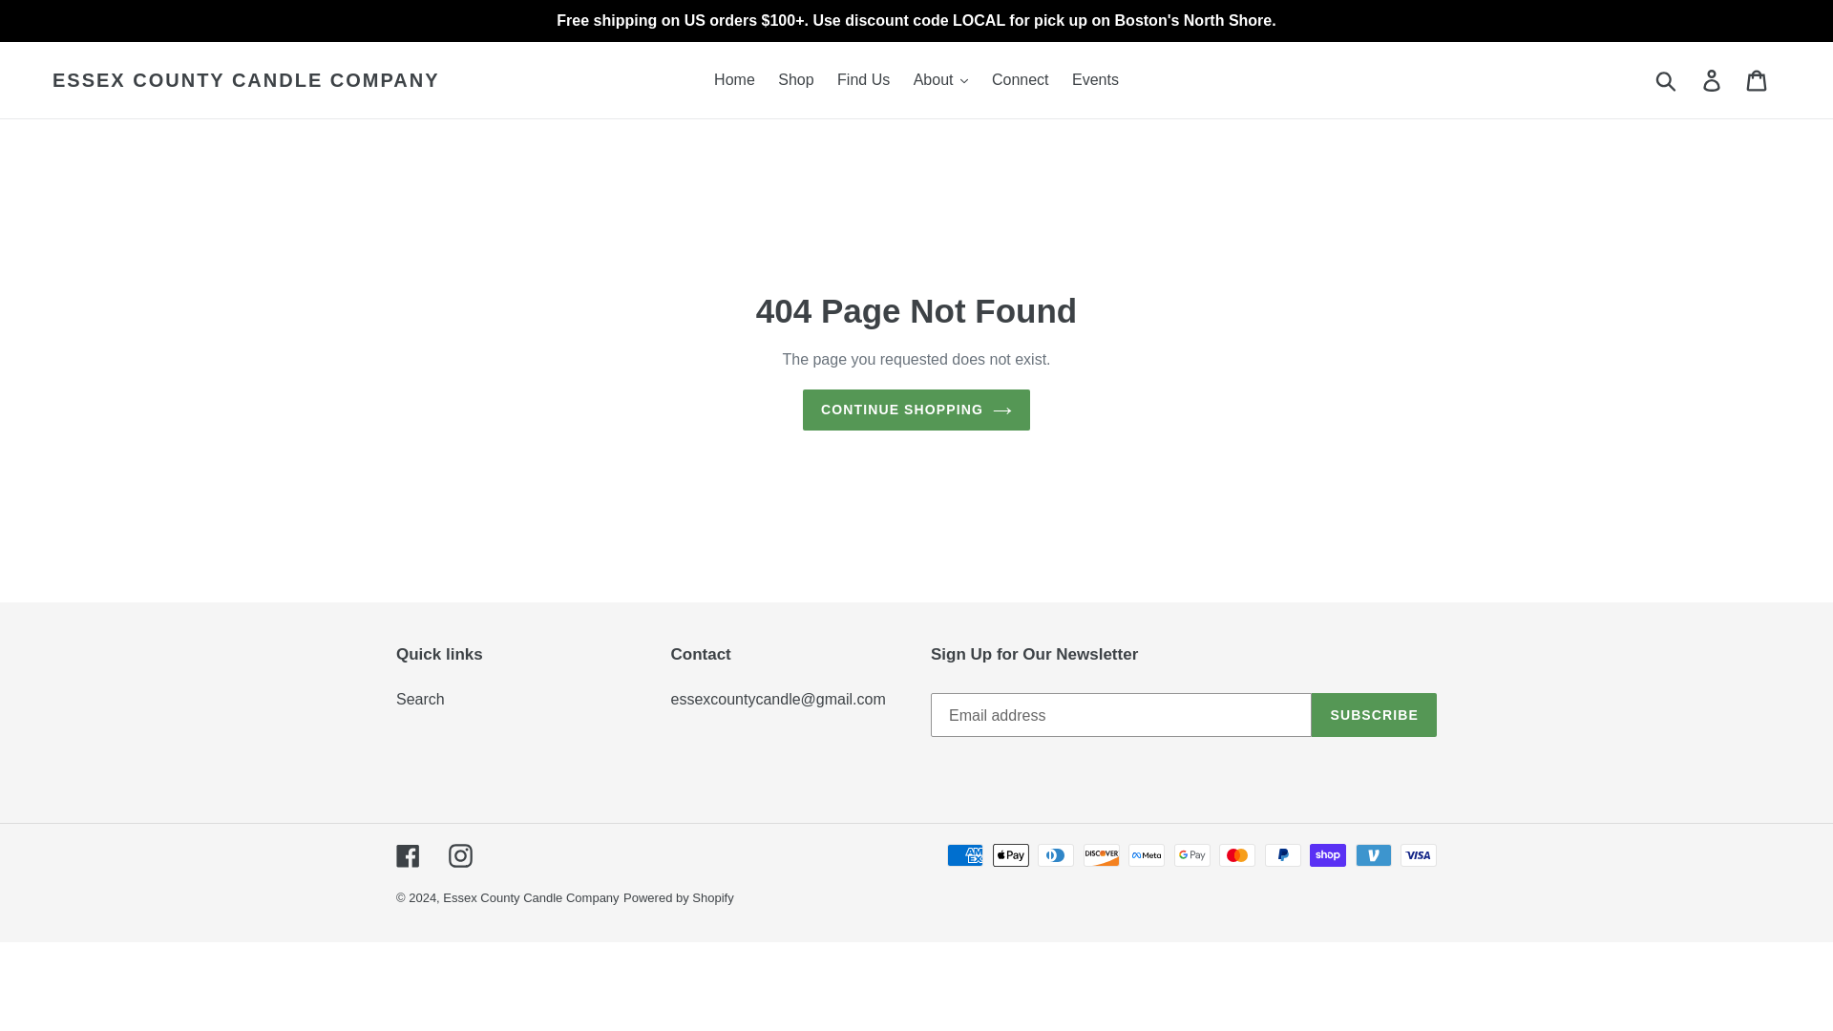 The height and width of the screenshot is (1031, 1833). What do you see at coordinates (246, 80) in the screenshot?
I see `ESSEX COUNTY CANDLE COMPANY` at bounding box center [246, 80].